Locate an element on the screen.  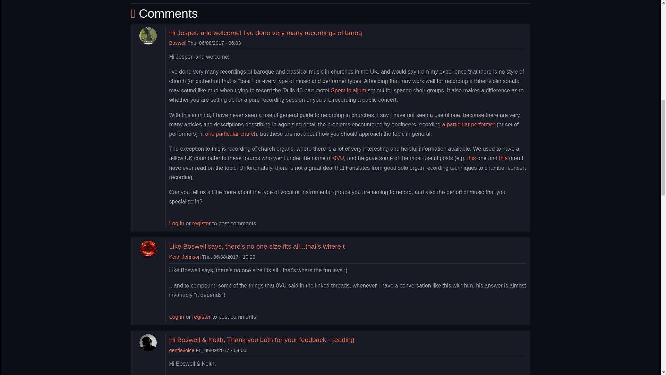
Log in is located at coordinates (177, 223).